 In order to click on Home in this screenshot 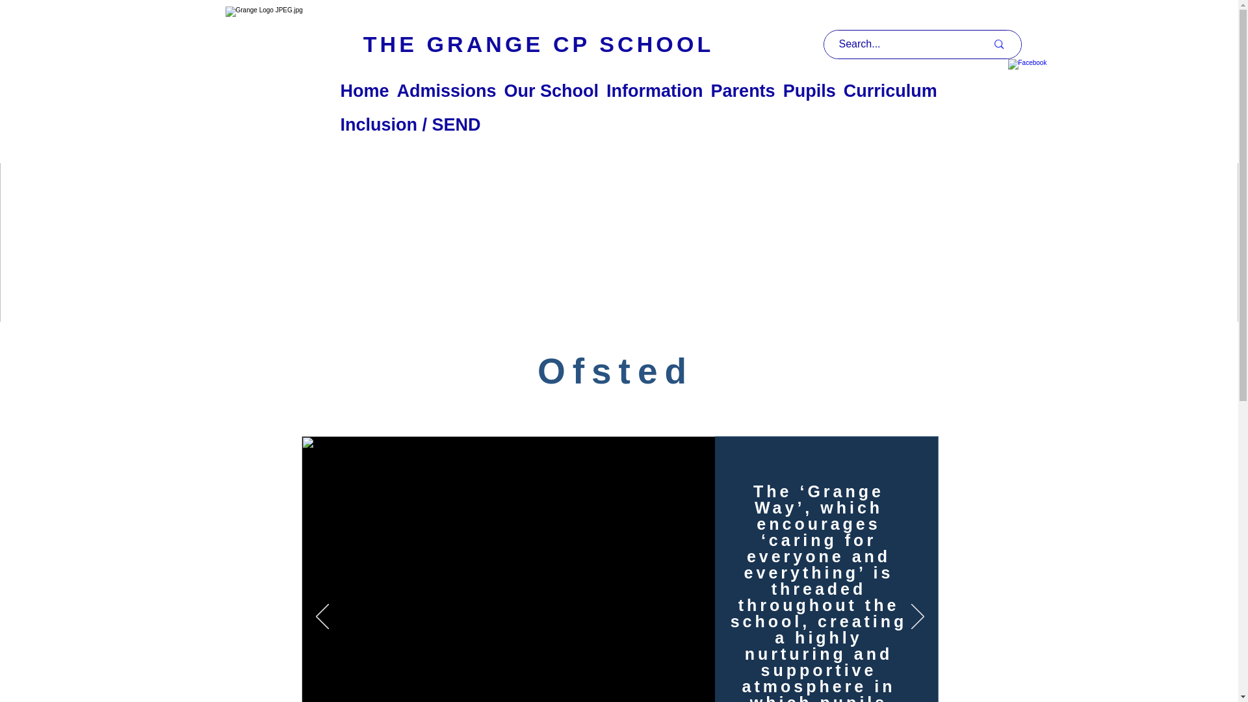, I will do `click(365, 91)`.